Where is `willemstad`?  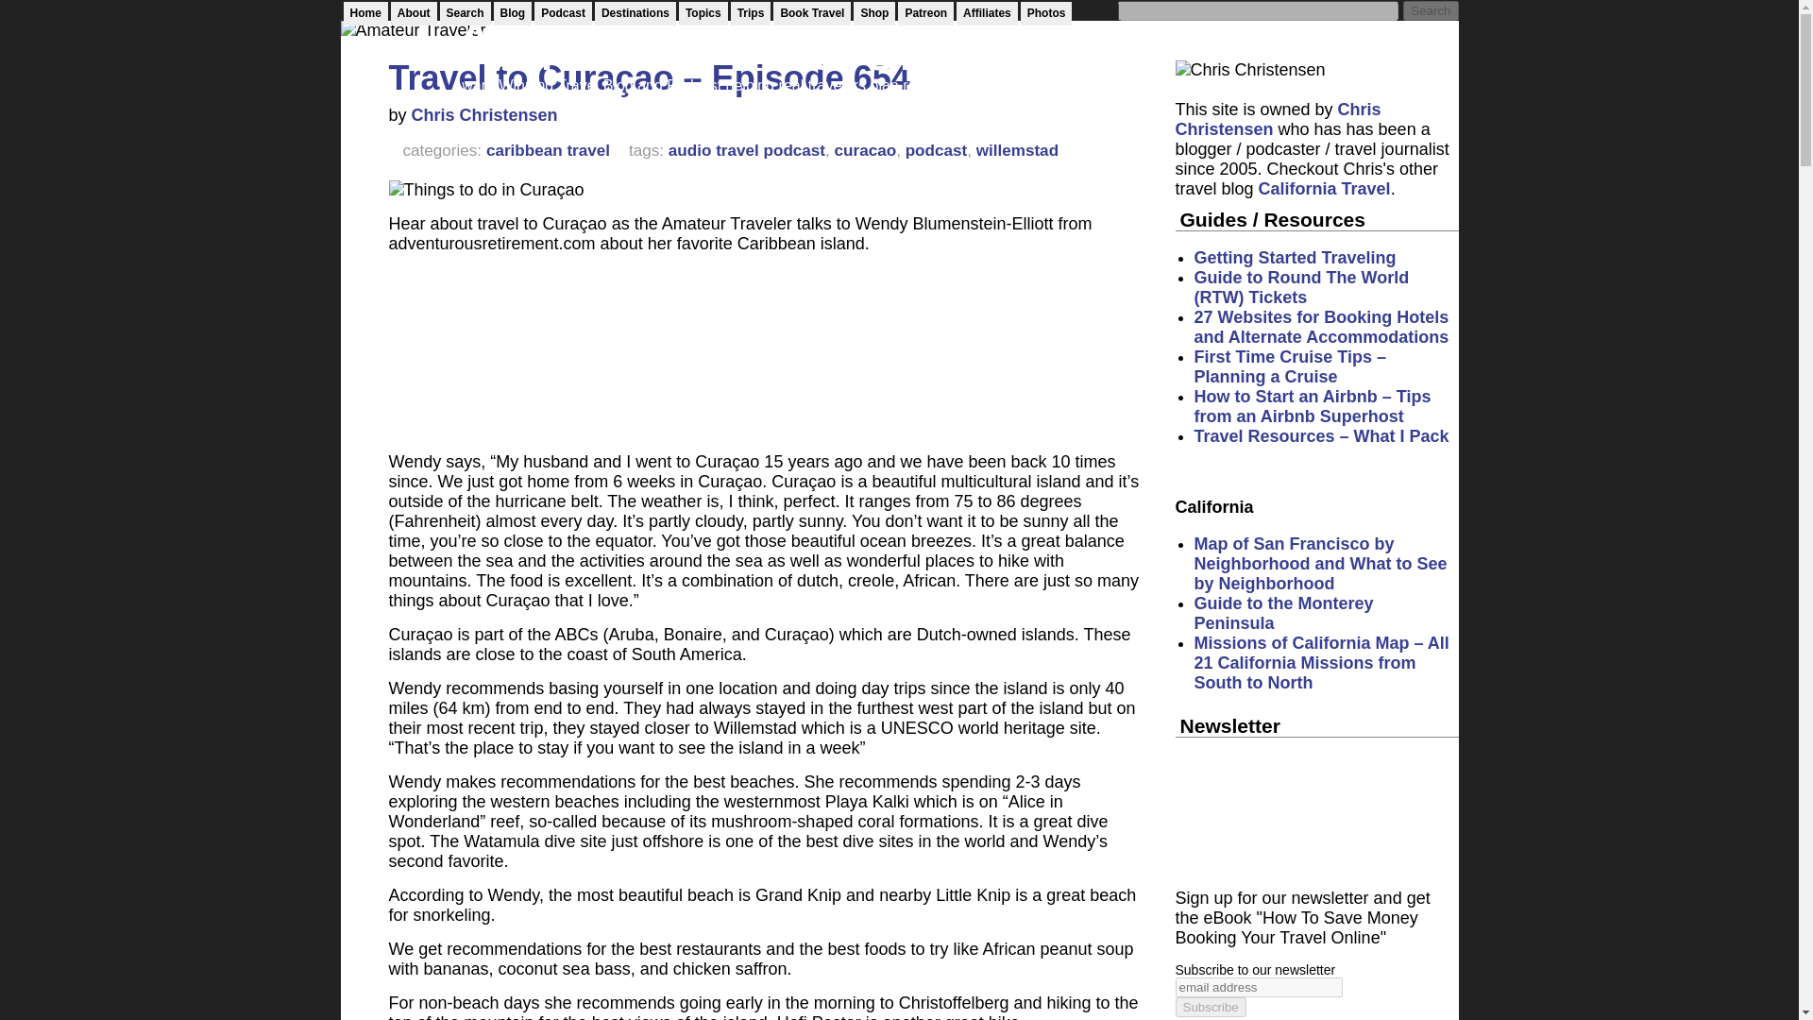 willemstad is located at coordinates (1018, 150).